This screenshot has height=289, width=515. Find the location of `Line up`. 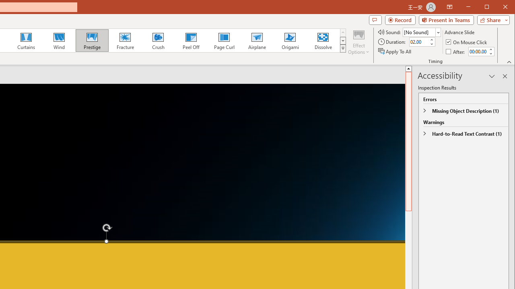

Line up is located at coordinates (409, 68).